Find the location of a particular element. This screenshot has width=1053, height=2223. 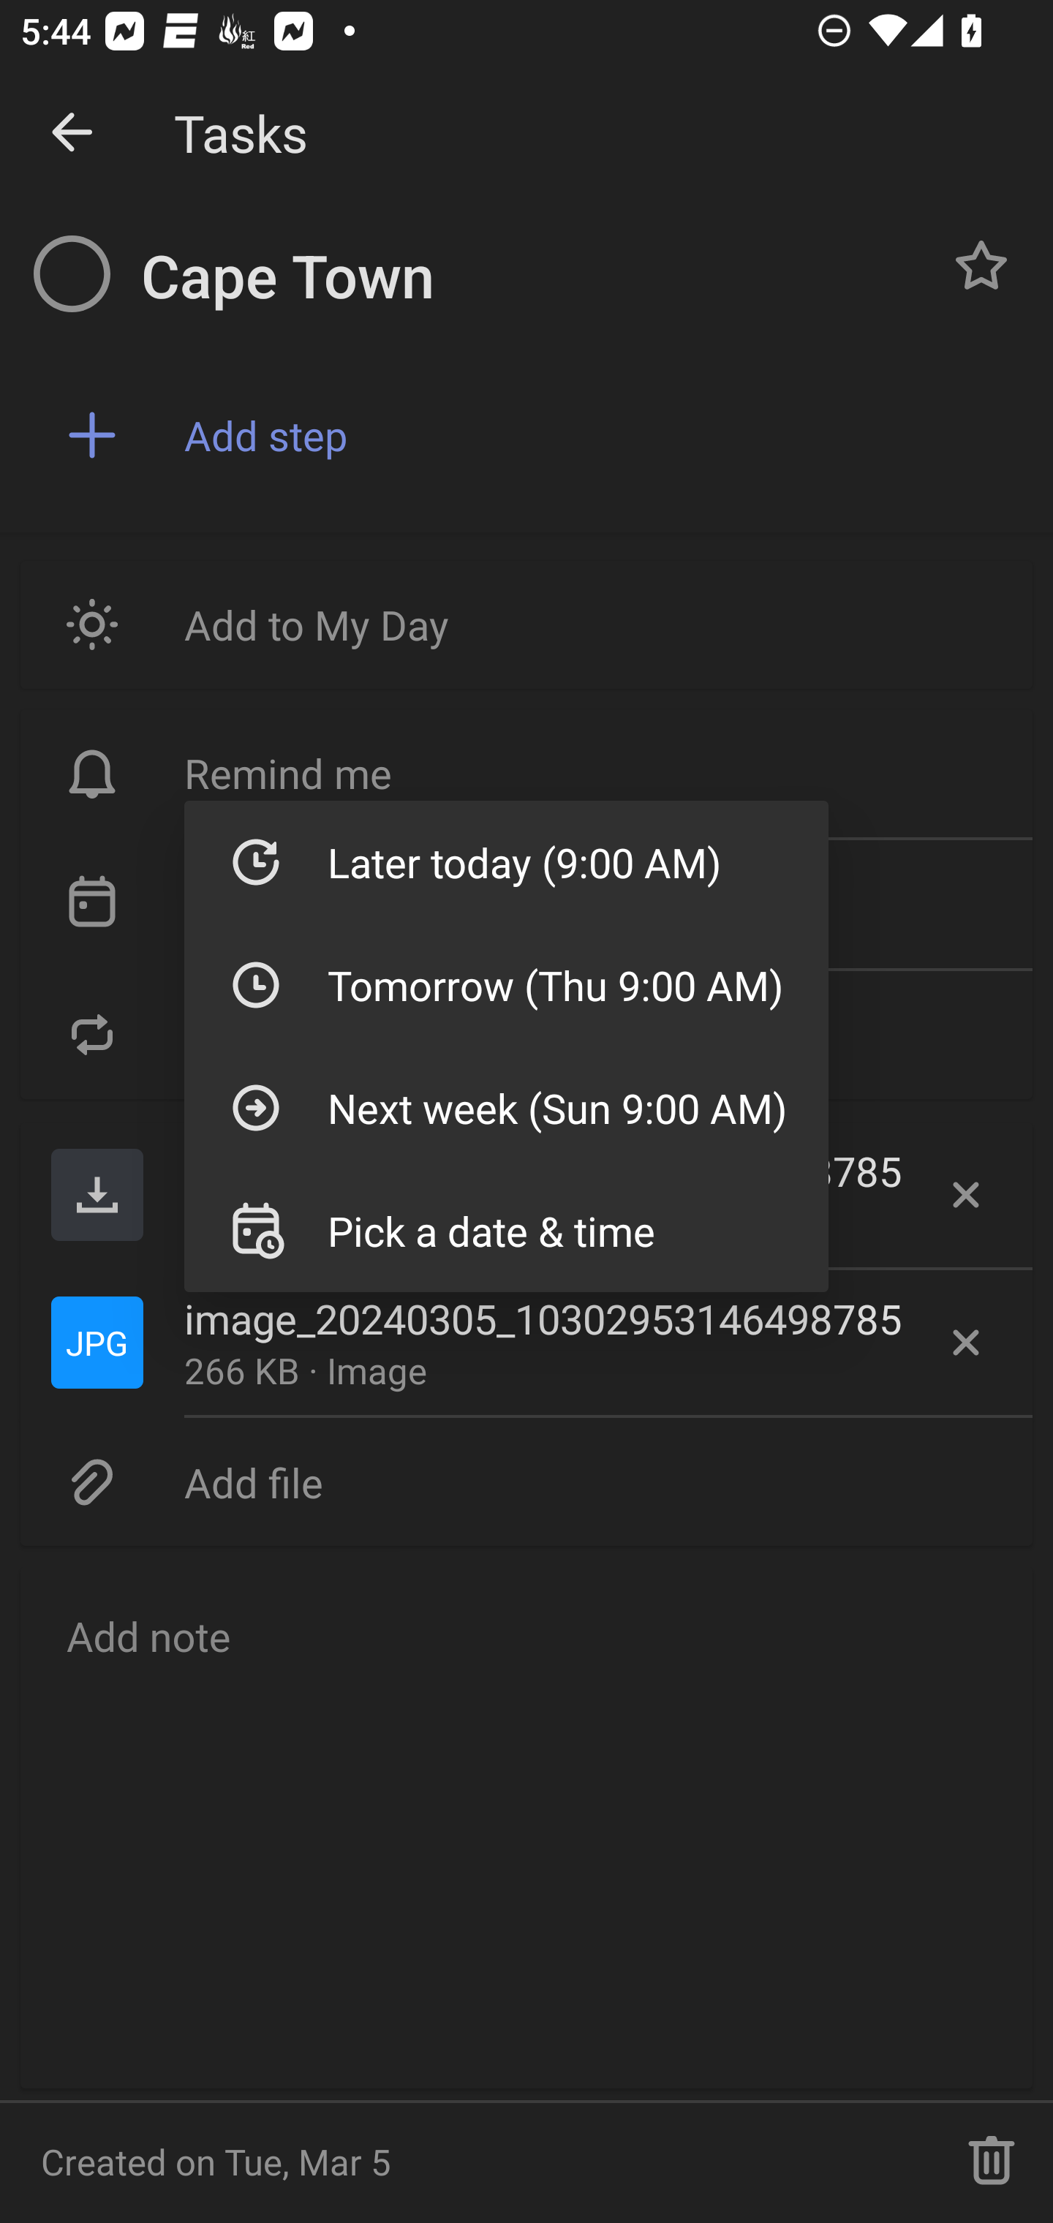

Next week (Sun 9:00 AM) is located at coordinates (506, 1108).